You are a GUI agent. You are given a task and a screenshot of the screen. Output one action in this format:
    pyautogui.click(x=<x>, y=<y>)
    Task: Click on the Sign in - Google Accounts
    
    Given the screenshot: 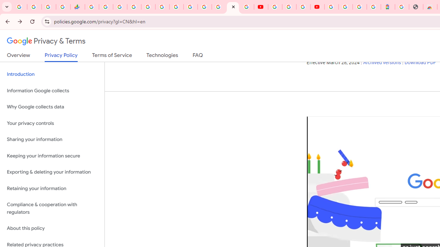 What is the action you would take?
    pyautogui.click(x=134, y=7)
    